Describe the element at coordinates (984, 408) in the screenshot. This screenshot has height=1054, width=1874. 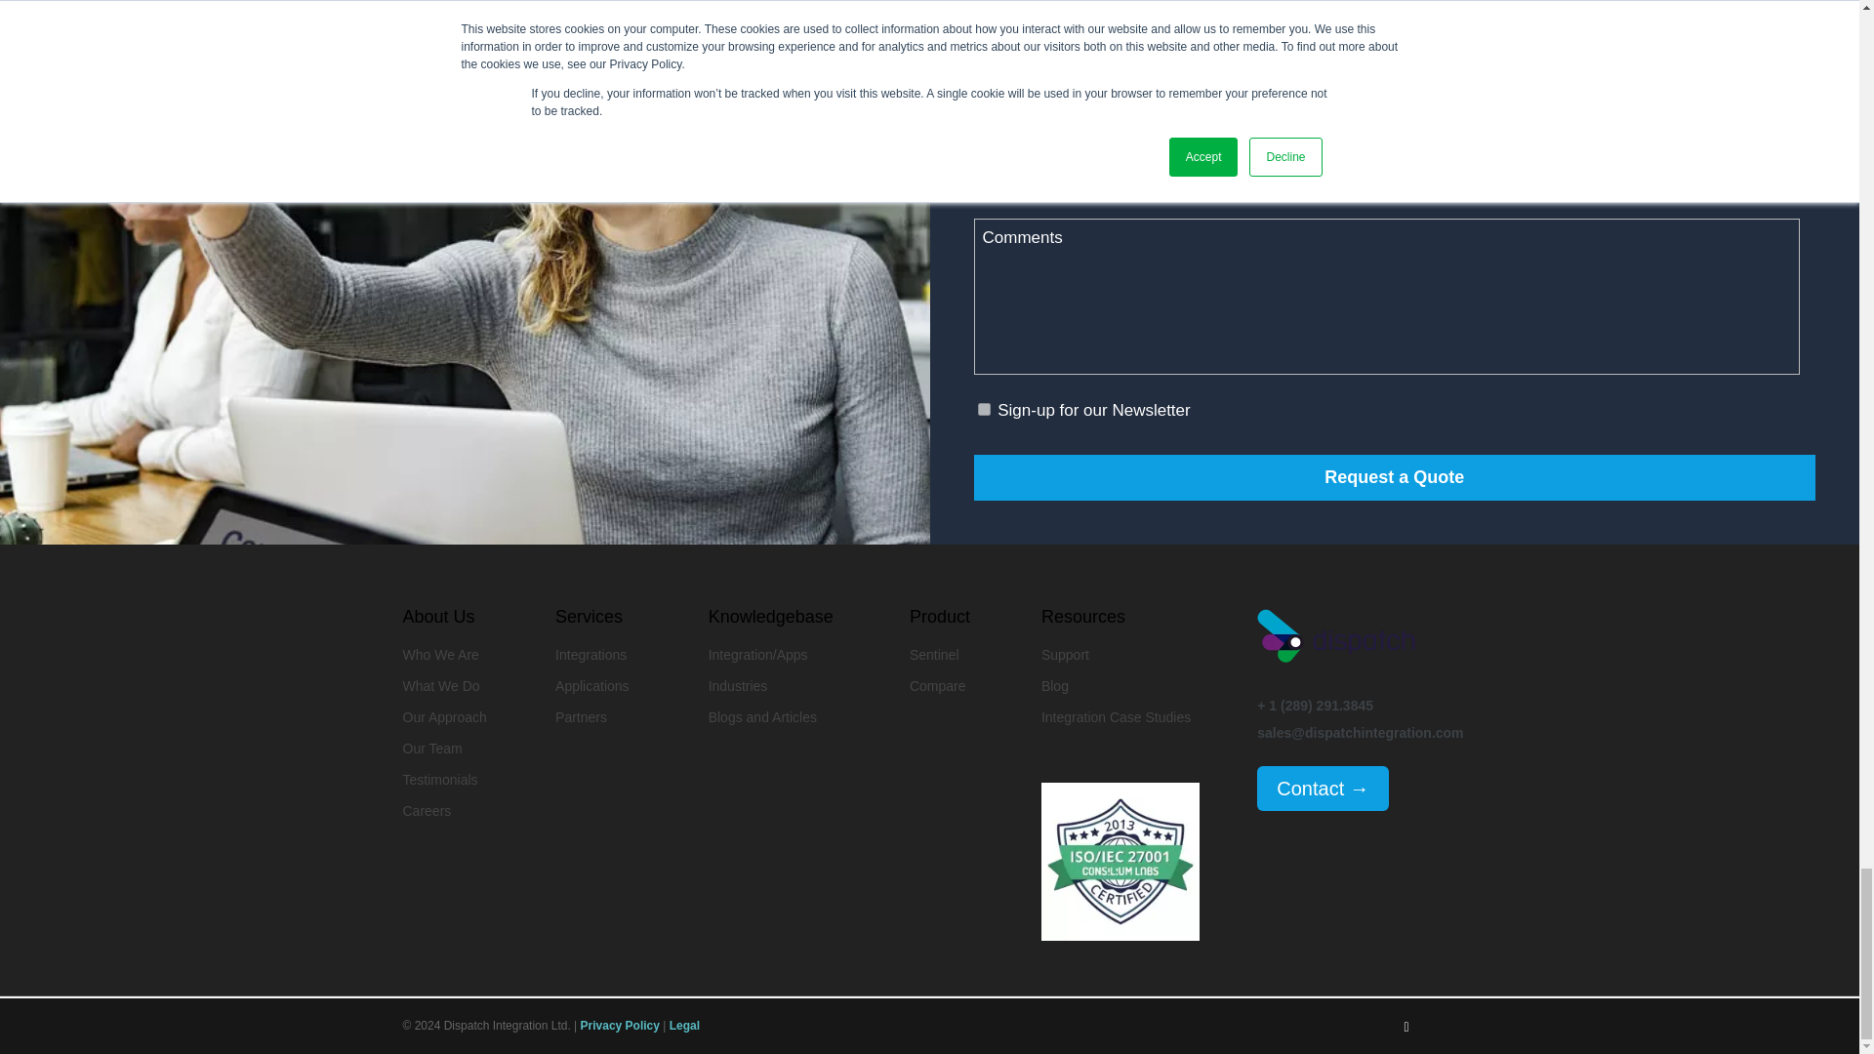
I see `1` at that location.